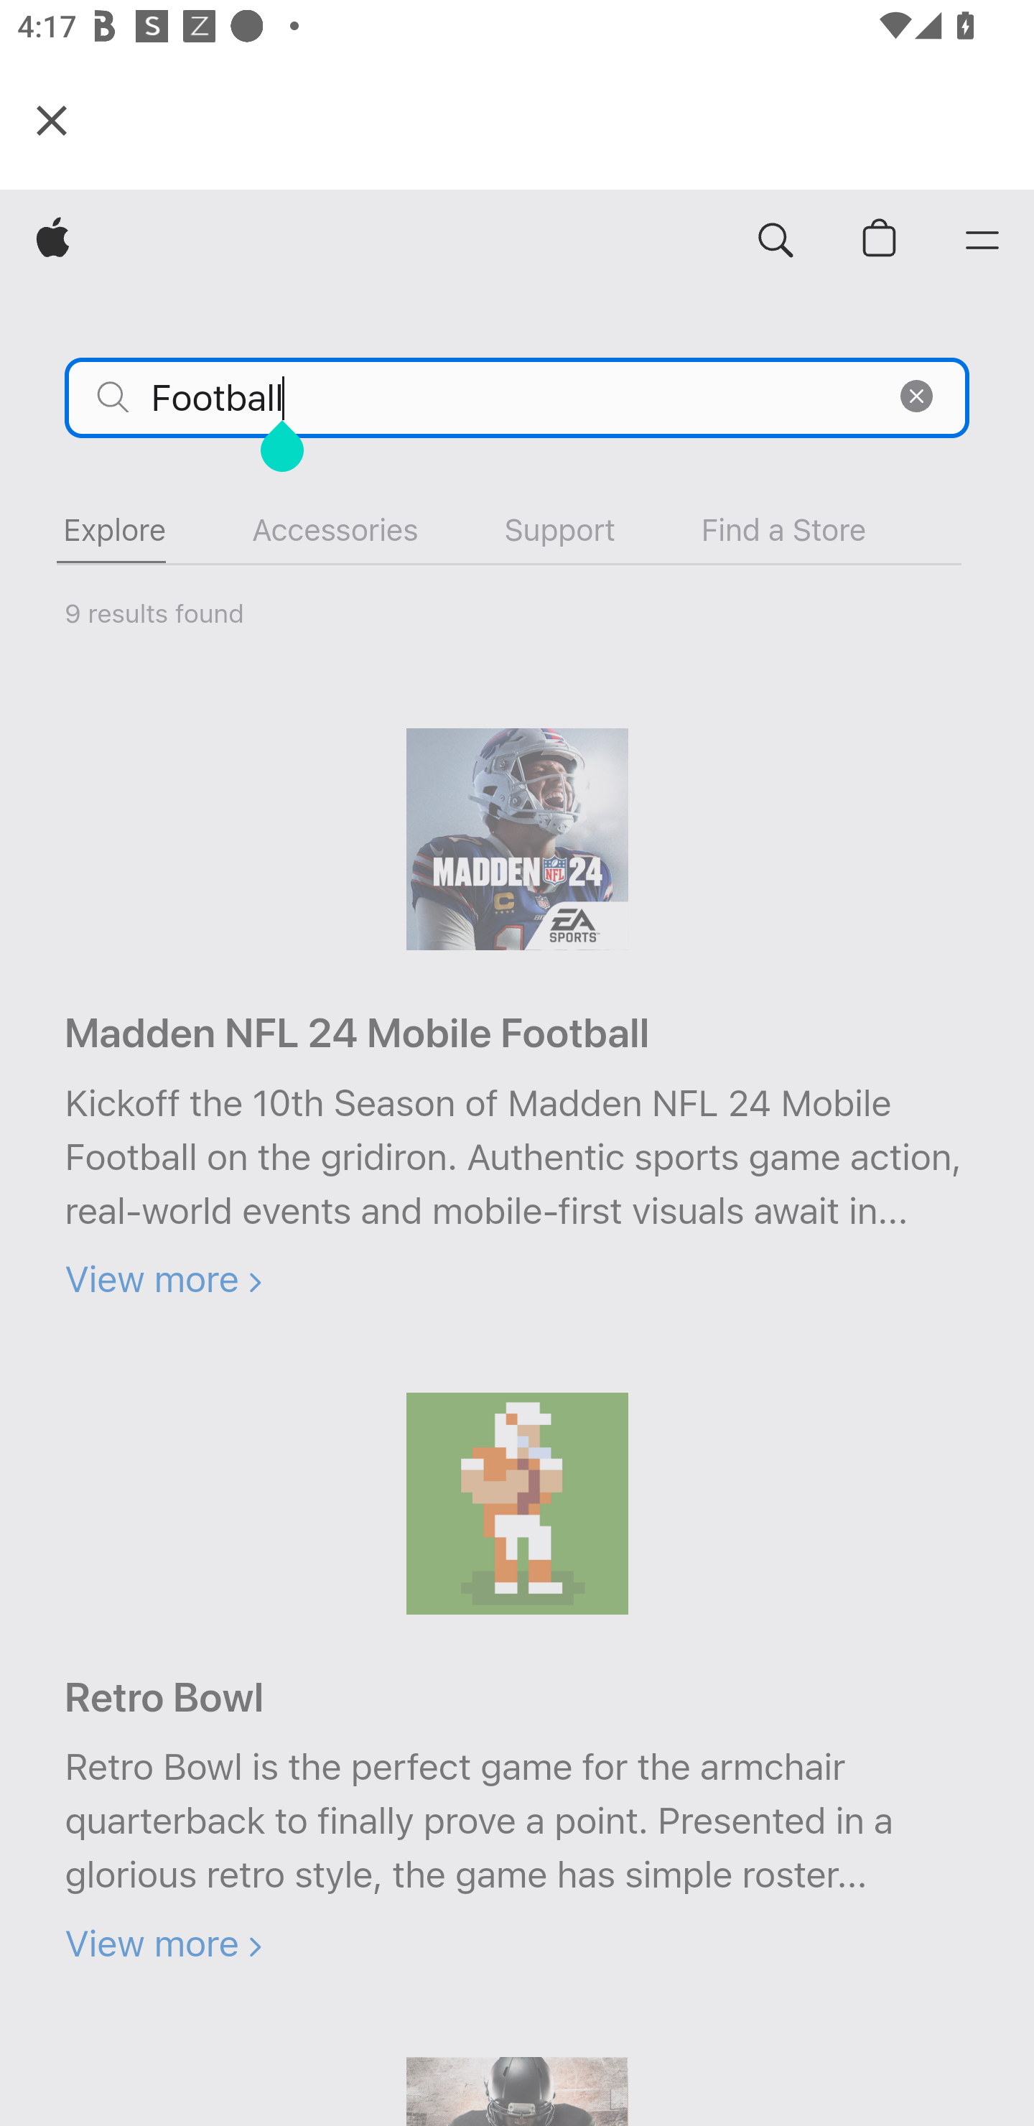 This screenshot has width=1034, height=2126. What do you see at coordinates (52, 241) in the screenshot?
I see `Apple` at bounding box center [52, 241].